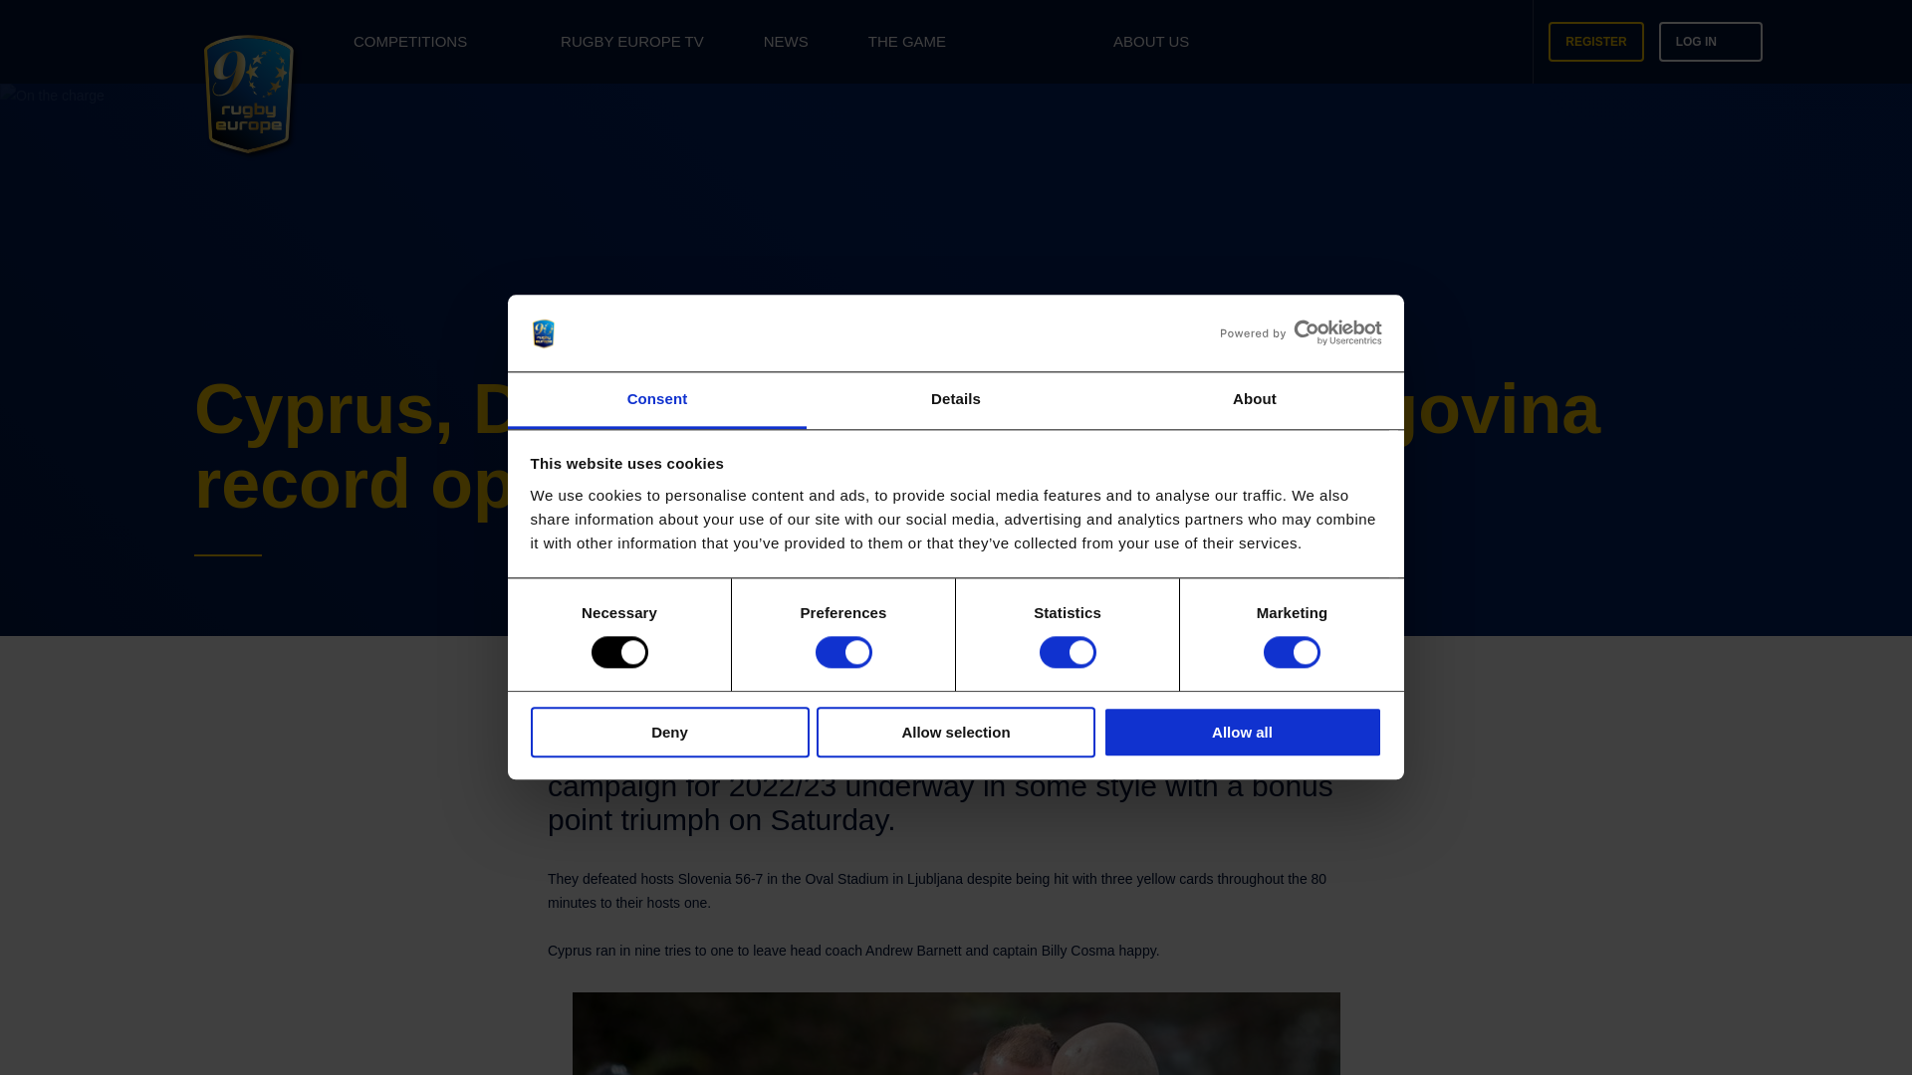  What do you see at coordinates (1254, 400) in the screenshot?
I see `About` at bounding box center [1254, 400].